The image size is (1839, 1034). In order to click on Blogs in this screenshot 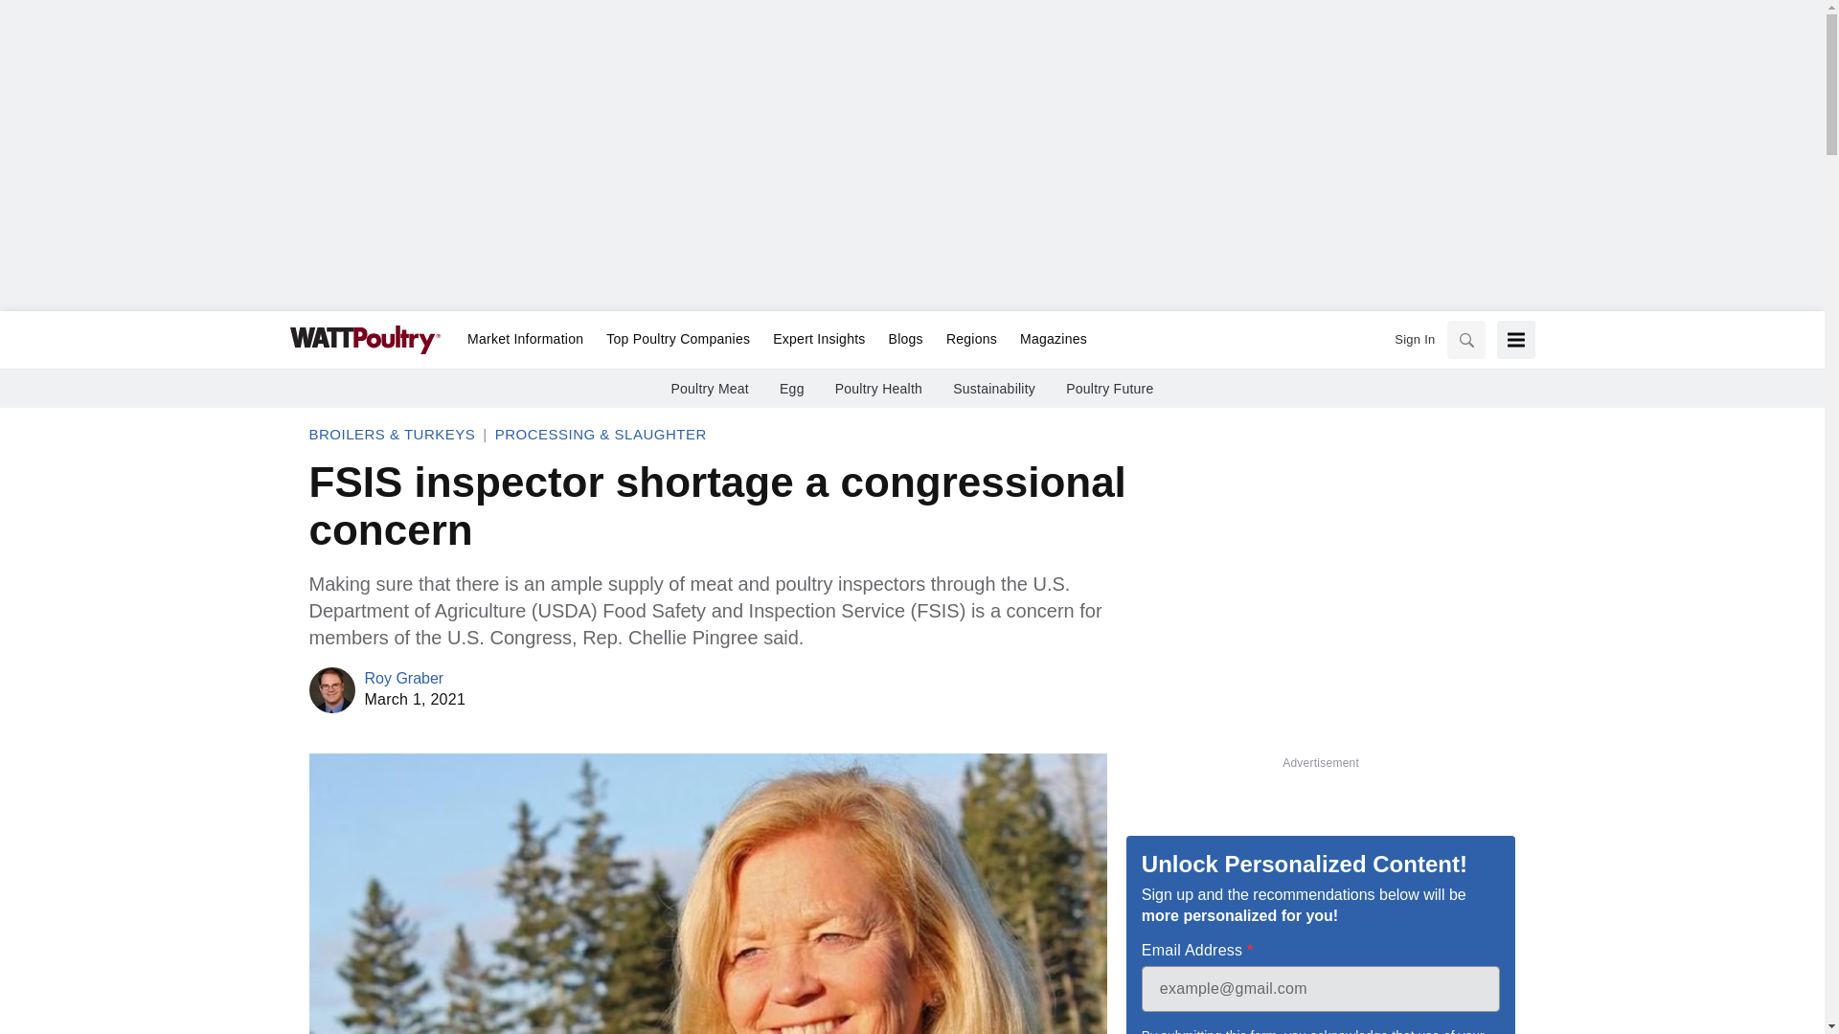, I will do `click(905, 340)`.